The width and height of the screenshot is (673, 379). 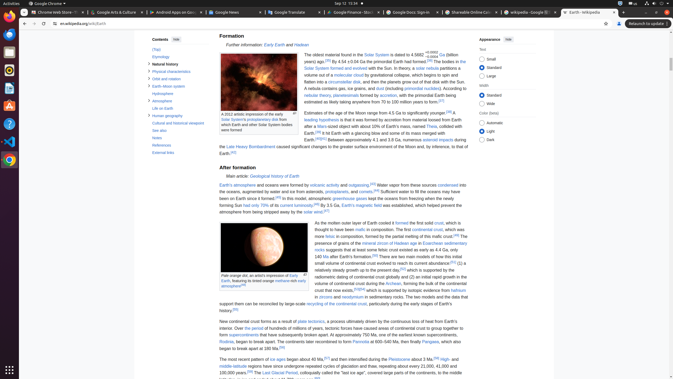 What do you see at coordinates (427, 230) in the screenshot?
I see `continental crust` at bounding box center [427, 230].